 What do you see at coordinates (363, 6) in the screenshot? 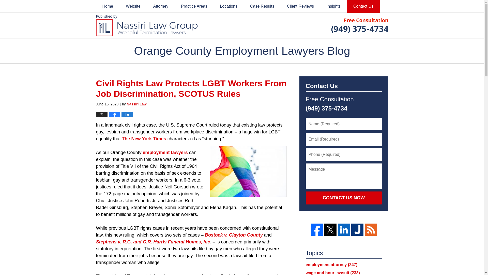
I see `Contact Us` at bounding box center [363, 6].